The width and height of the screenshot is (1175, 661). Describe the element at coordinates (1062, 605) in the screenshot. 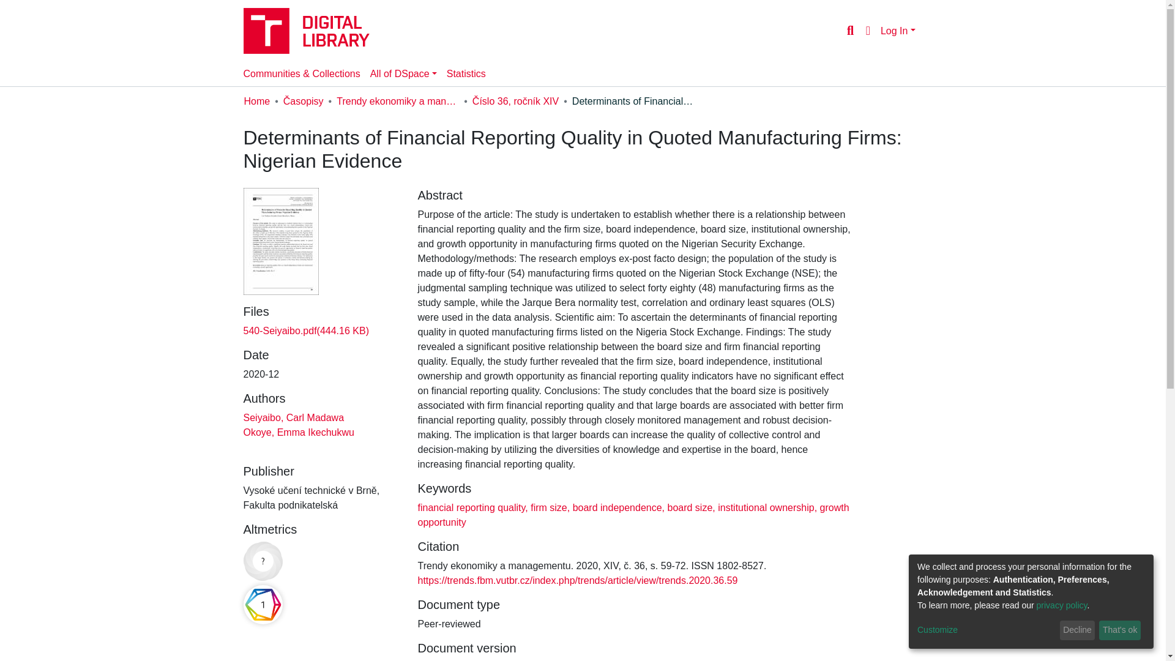

I see `privacy policy` at that location.